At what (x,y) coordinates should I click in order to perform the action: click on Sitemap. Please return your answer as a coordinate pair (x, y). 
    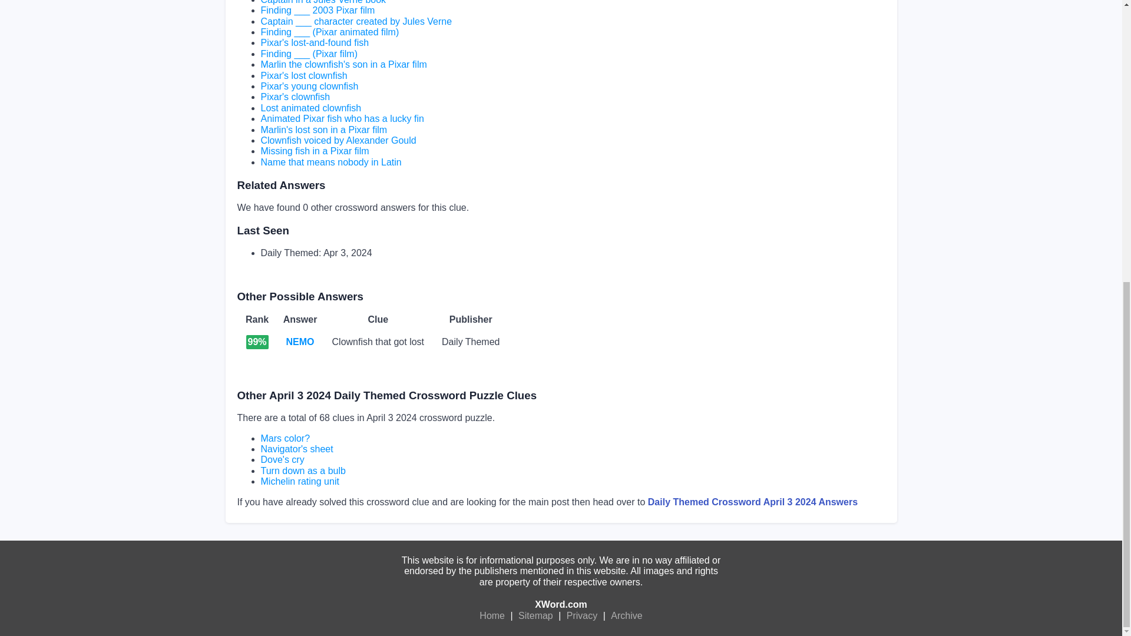
    Looking at the image, I should click on (536, 616).